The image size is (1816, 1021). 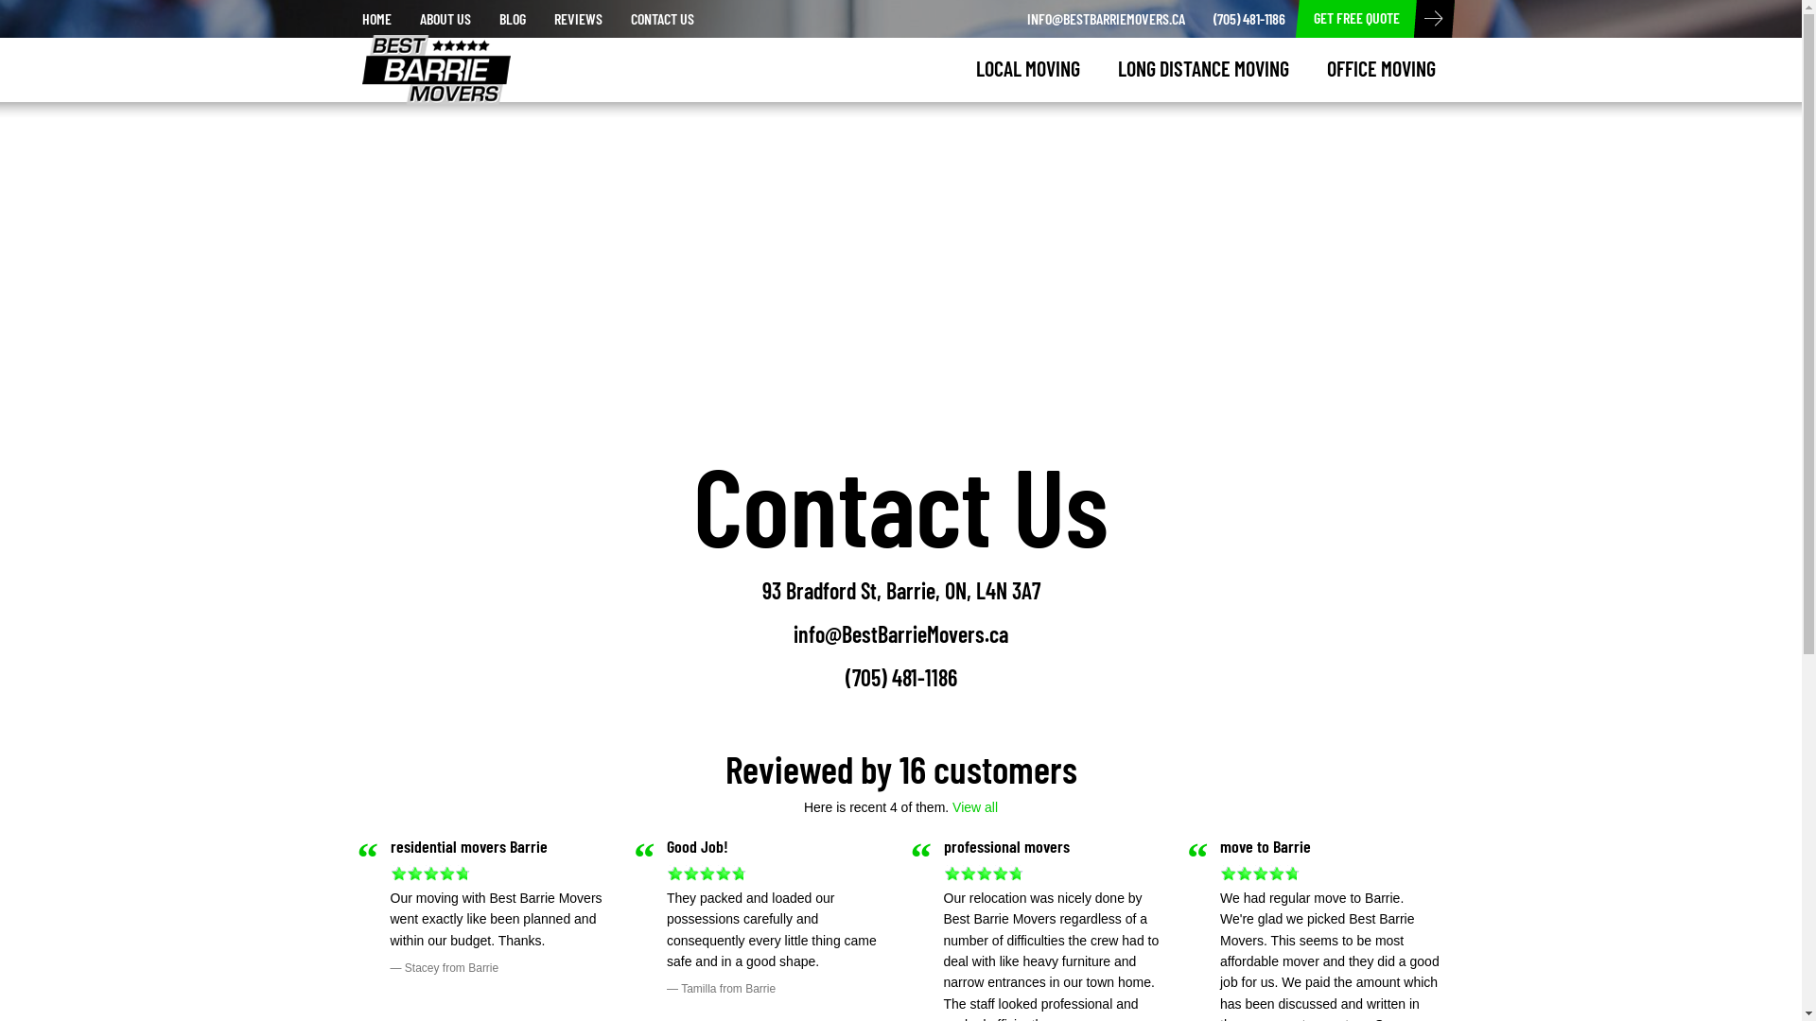 I want to click on BLOG, so click(x=512, y=19).